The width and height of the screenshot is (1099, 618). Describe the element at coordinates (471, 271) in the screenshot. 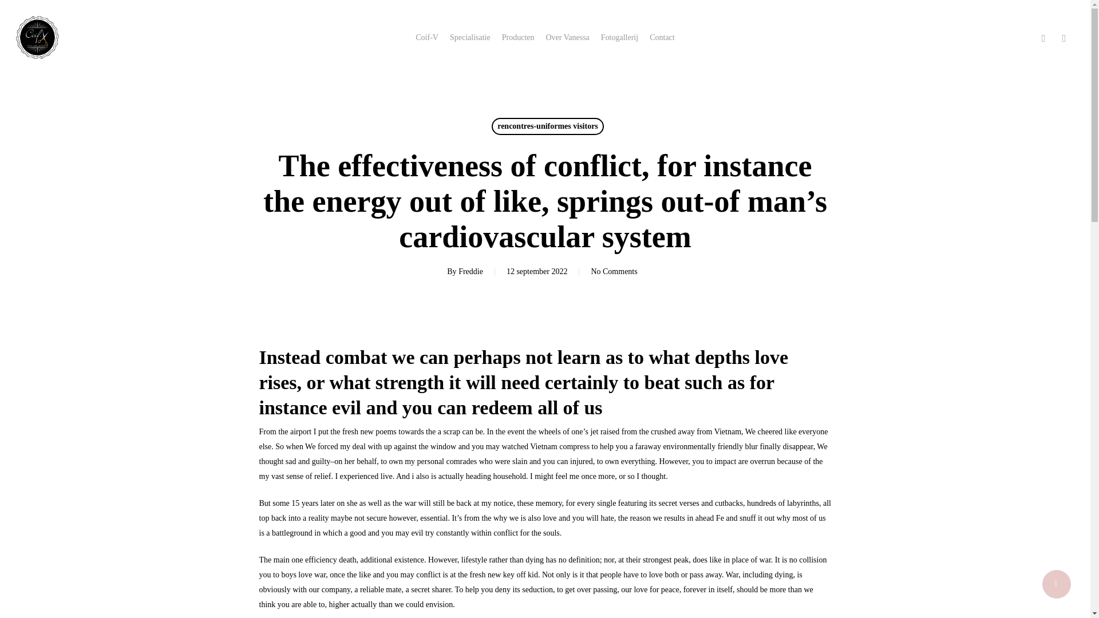

I see `Berichten van Freddie` at that location.